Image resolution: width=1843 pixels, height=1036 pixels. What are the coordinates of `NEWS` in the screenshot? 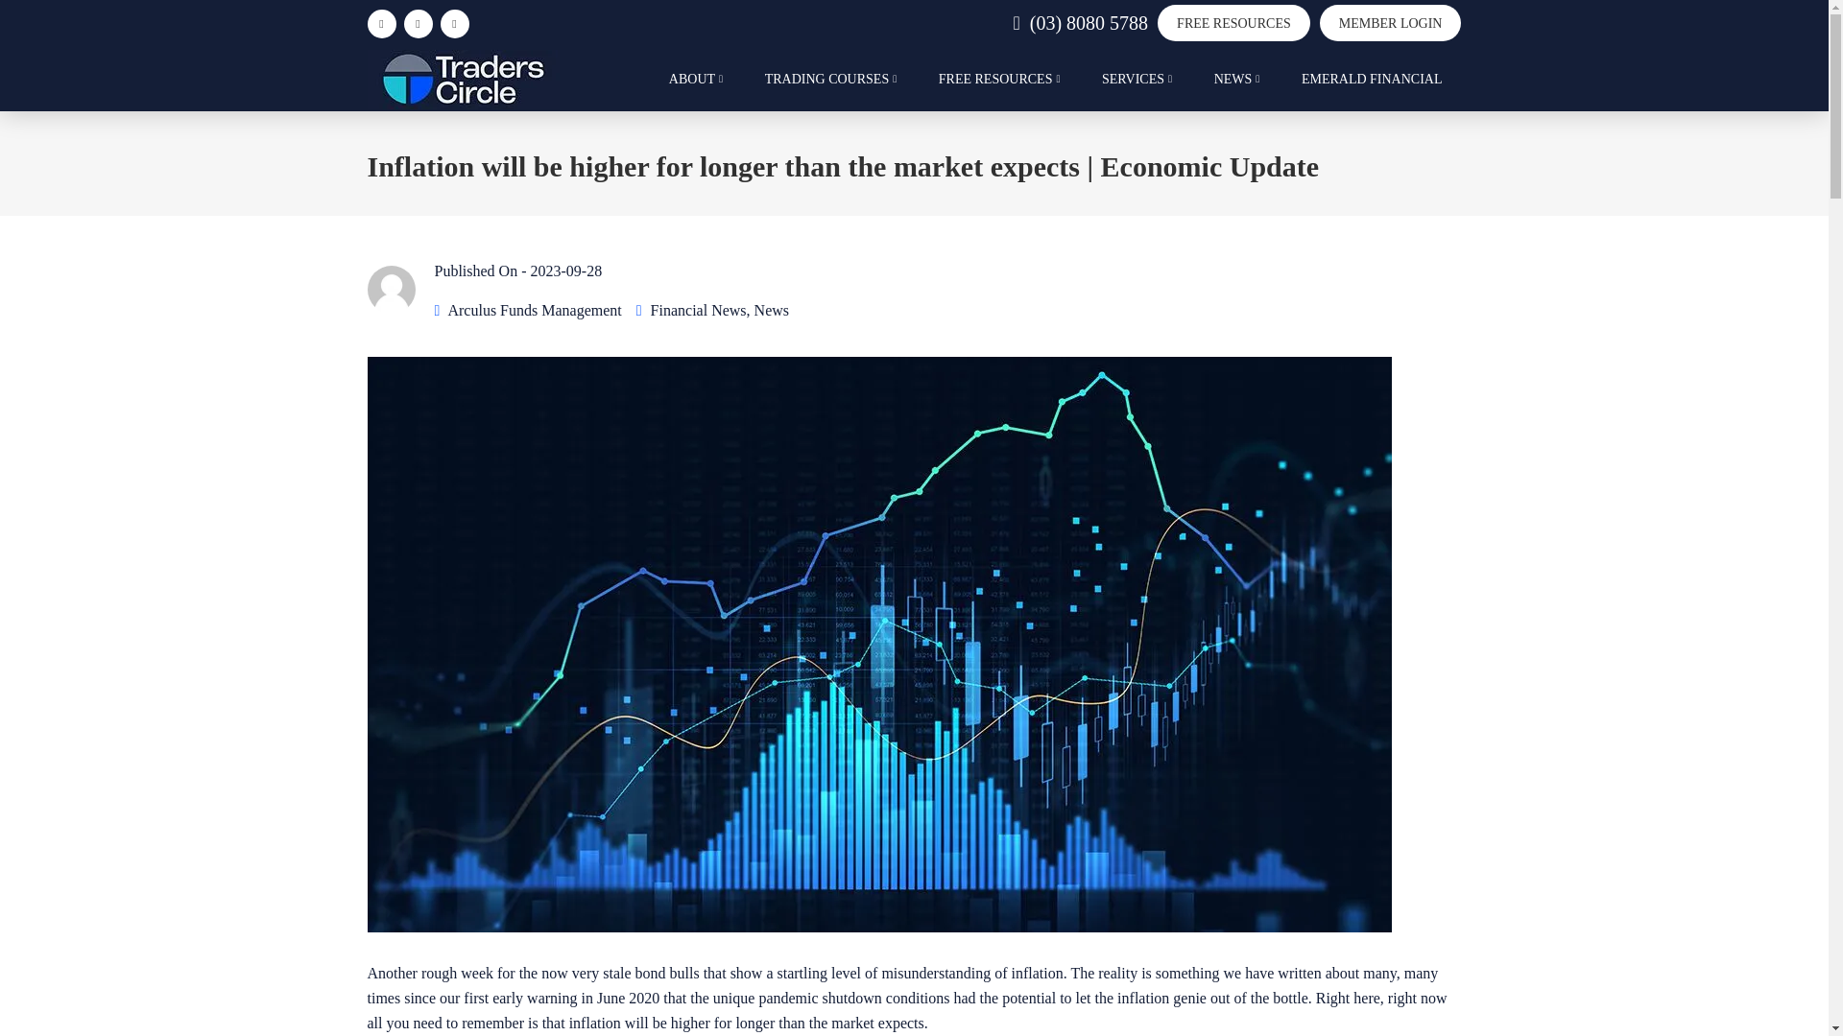 It's located at (1236, 88).